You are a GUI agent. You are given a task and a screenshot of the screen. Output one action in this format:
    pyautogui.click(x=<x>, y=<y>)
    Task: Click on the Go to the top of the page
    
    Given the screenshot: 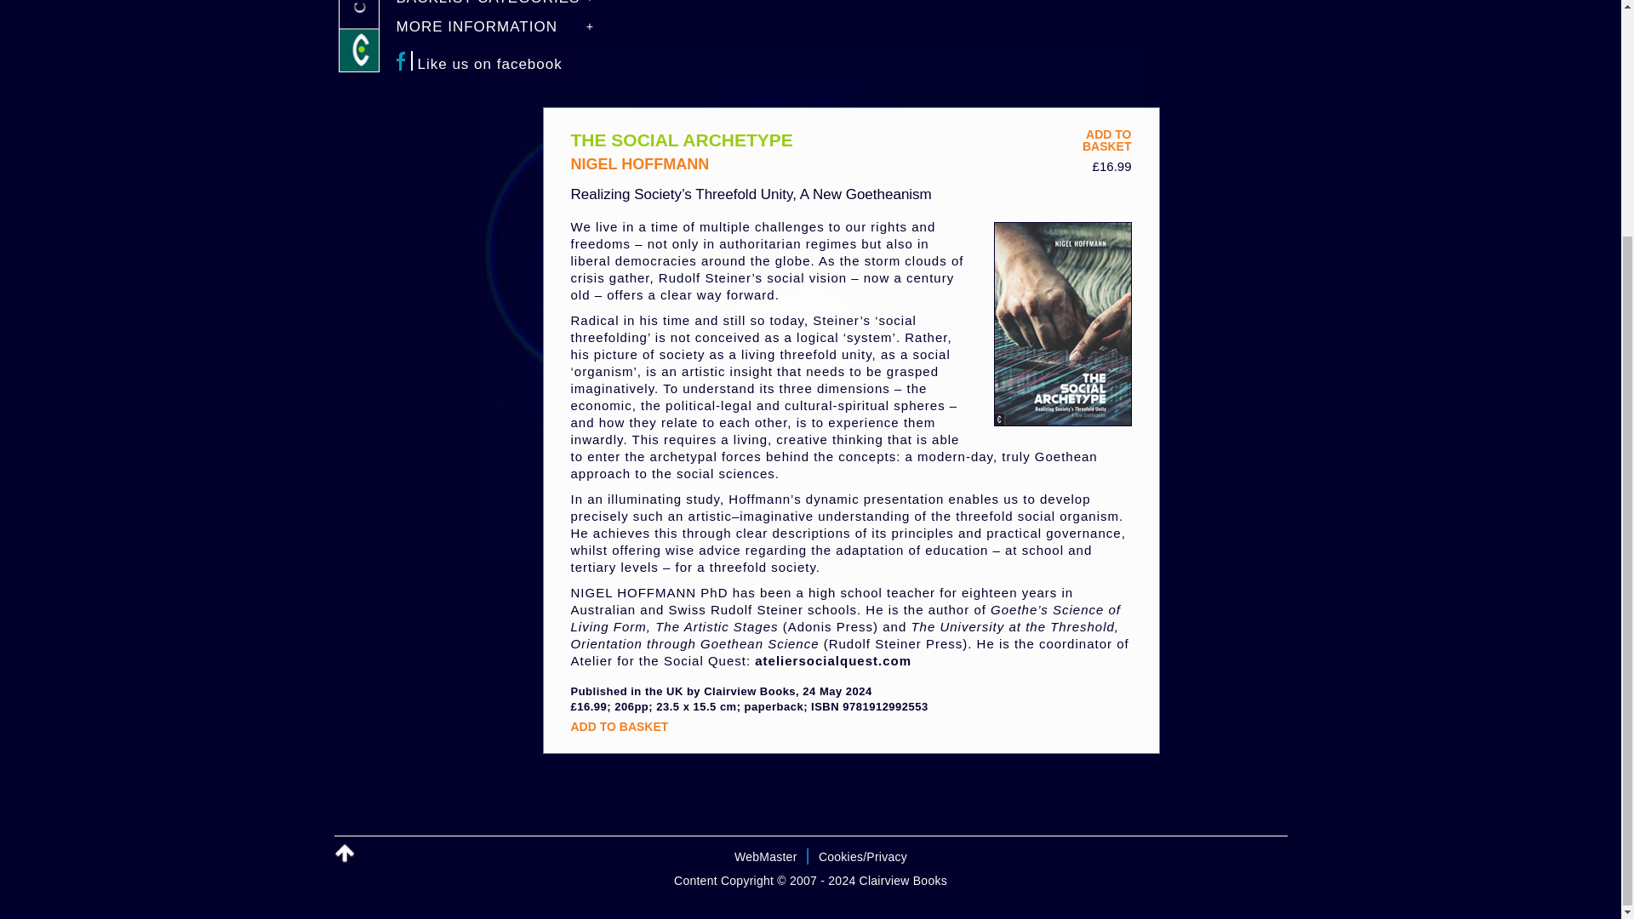 What is the action you would take?
    pyautogui.click(x=765, y=857)
    